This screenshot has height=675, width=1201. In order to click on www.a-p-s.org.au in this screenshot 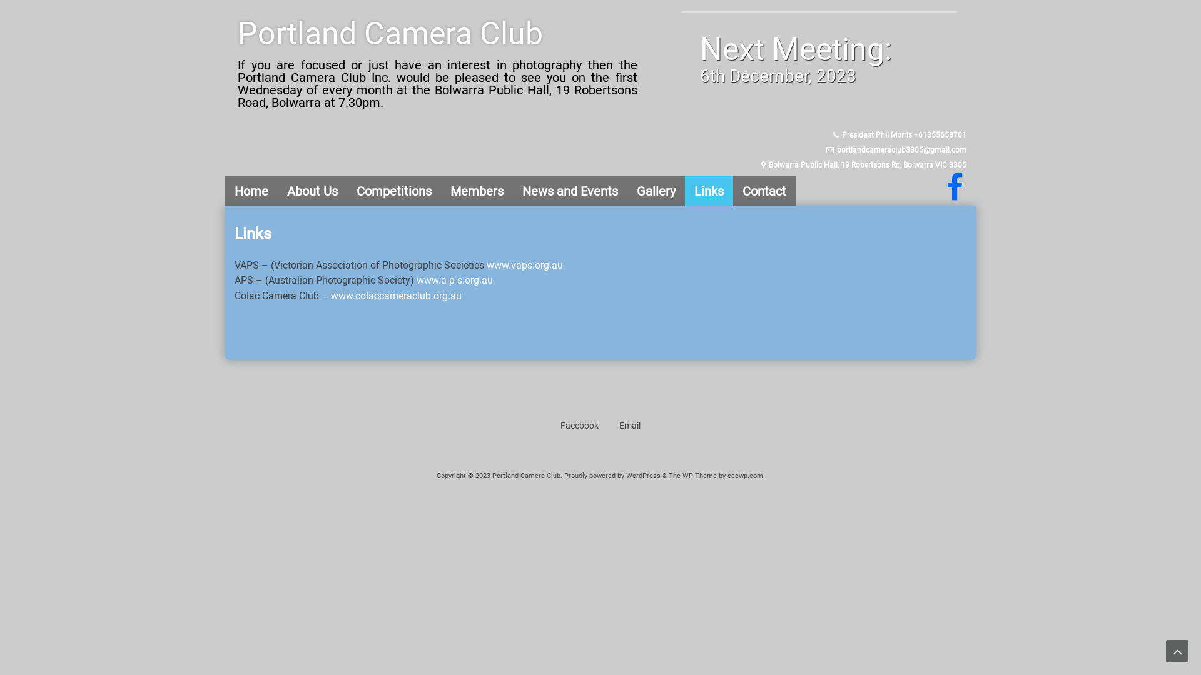, I will do `click(455, 280)`.